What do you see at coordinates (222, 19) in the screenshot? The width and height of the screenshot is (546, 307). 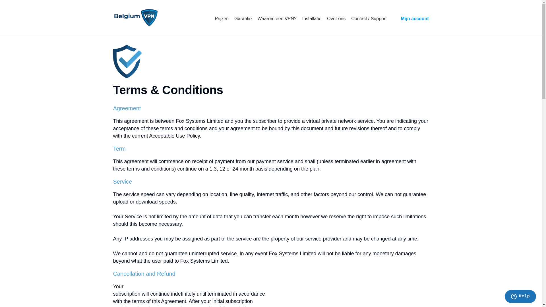 I see `Prijzen` at bounding box center [222, 19].